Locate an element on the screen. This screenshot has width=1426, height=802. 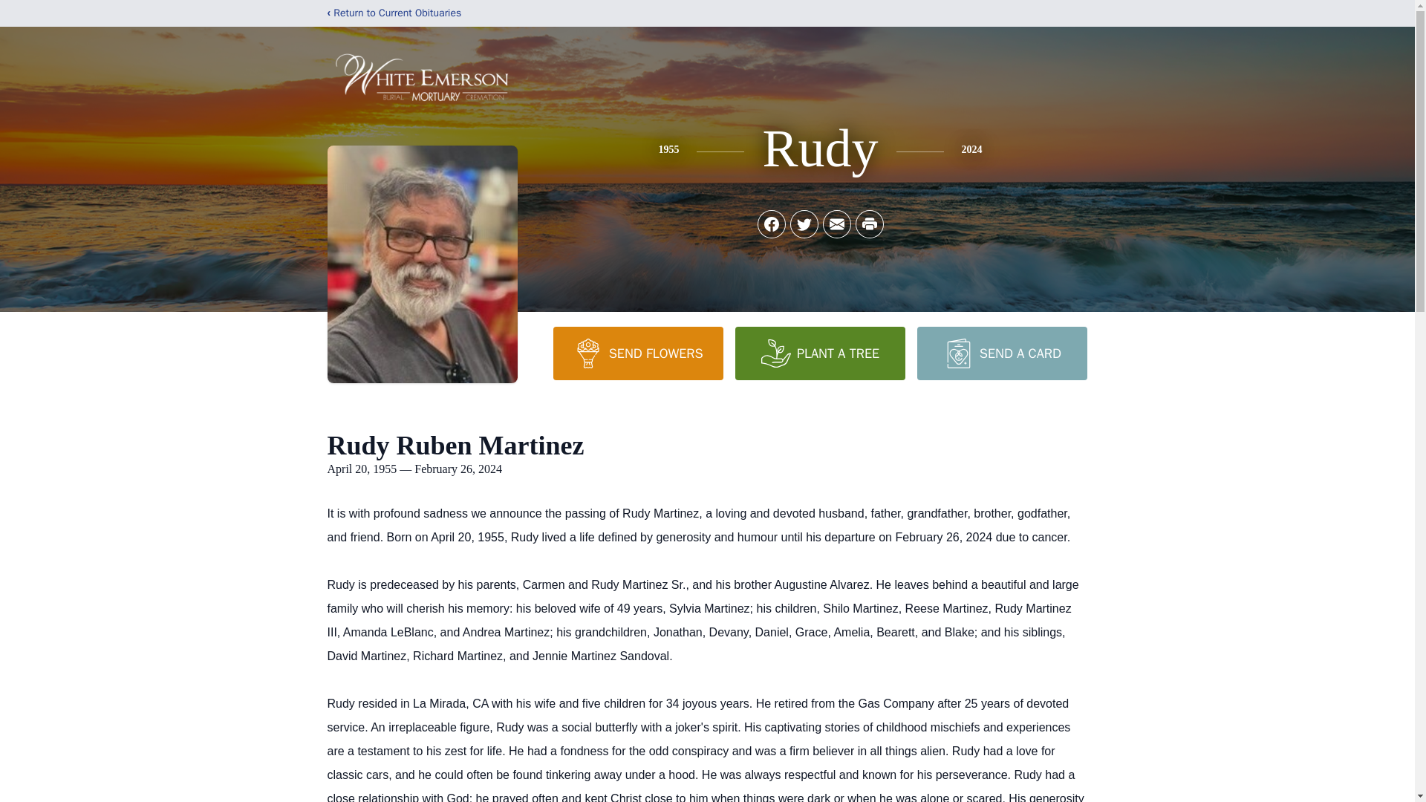
PLANT A TREE is located at coordinates (820, 353).